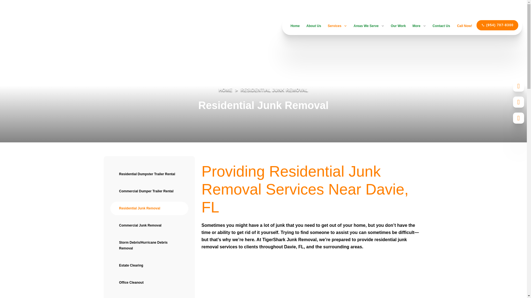 This screenshot has width=531, height=298. Describe the element at coordinates (369, 26) in the screenshot. I see `Areas We Serve` at that location.